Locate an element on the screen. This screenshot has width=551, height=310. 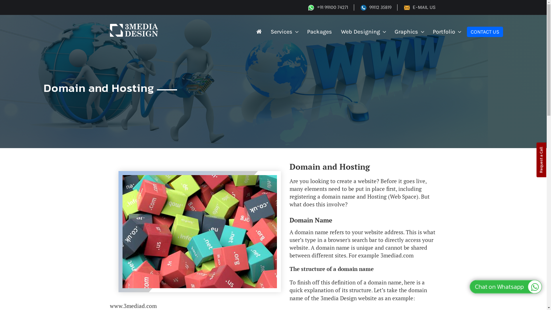
Let us discuss is located at coordinates (502, 286).